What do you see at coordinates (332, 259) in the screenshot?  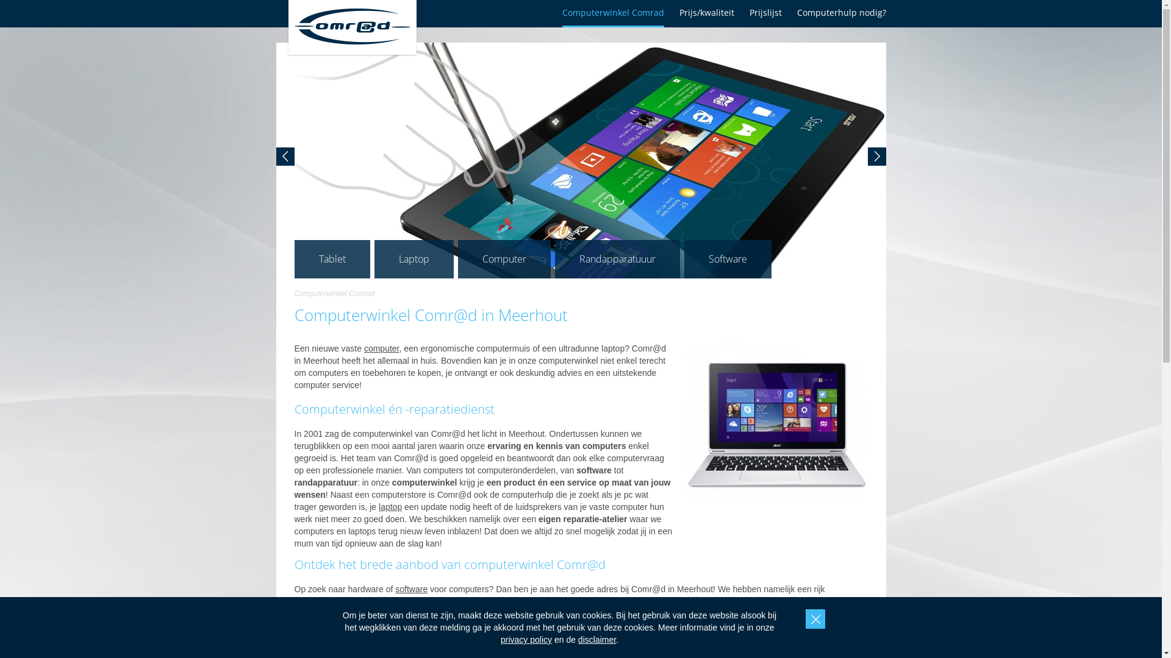 I see `Tablet` at bounding box center [332, 259].